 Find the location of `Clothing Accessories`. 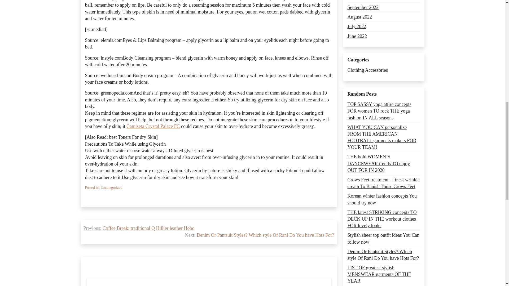

Clothing Accessories is located at coordinates (367, 70).